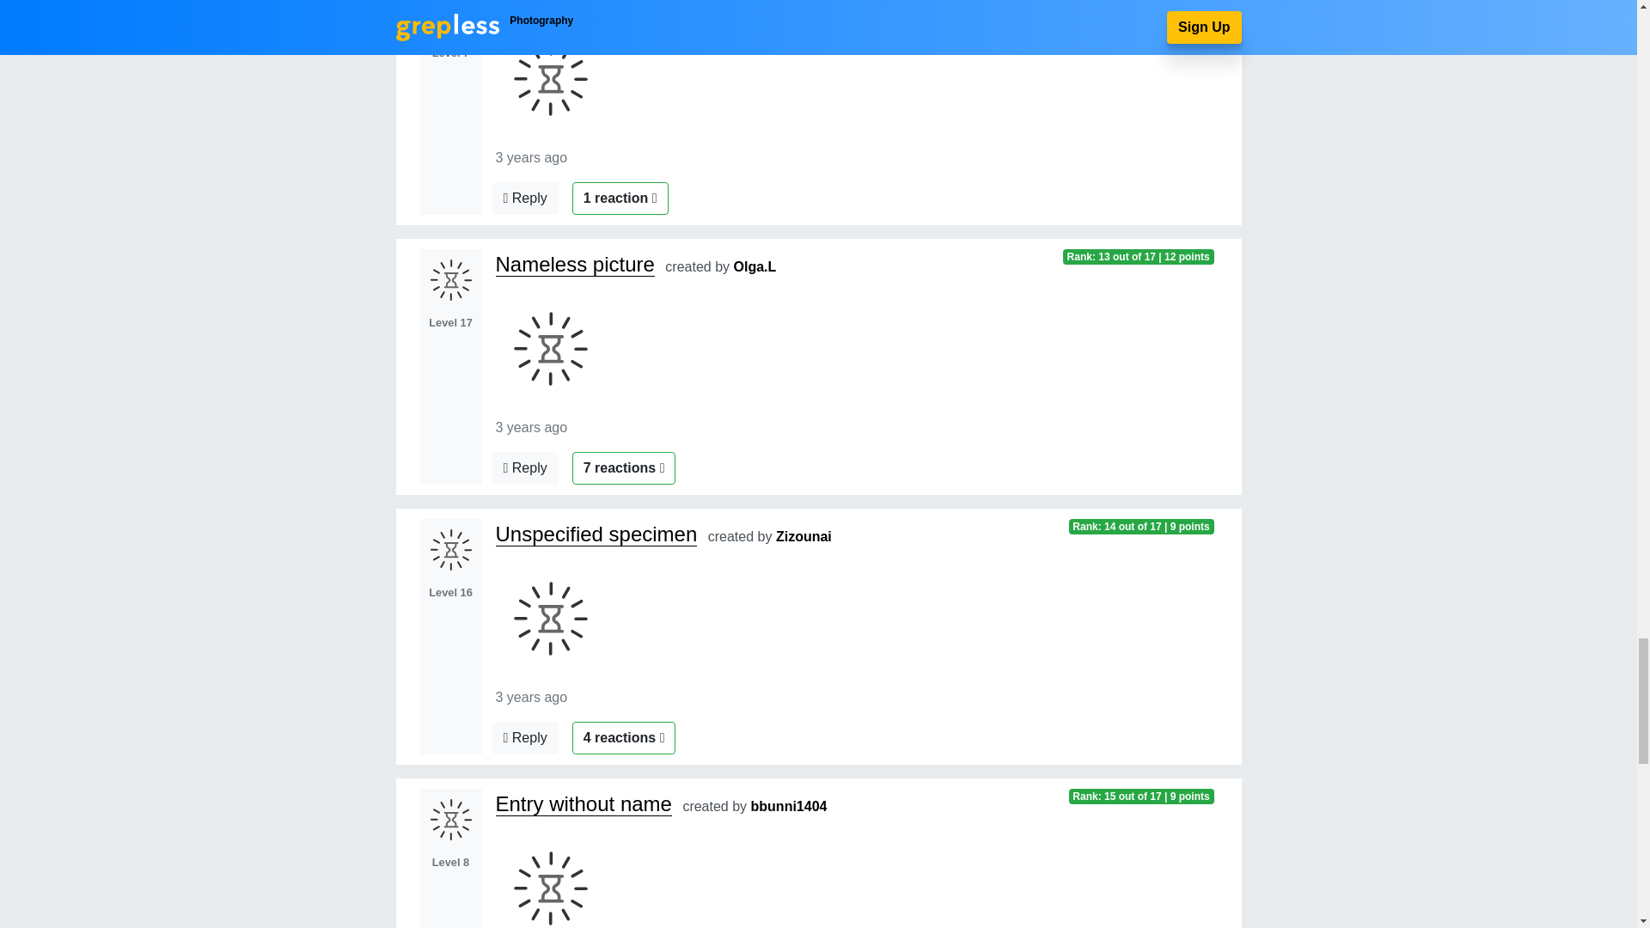 The width and height of the screenshot is (1650, 928). Describe the element at coordinates (524, 738) in the screenshot. I see `Answers to this response` at that location.